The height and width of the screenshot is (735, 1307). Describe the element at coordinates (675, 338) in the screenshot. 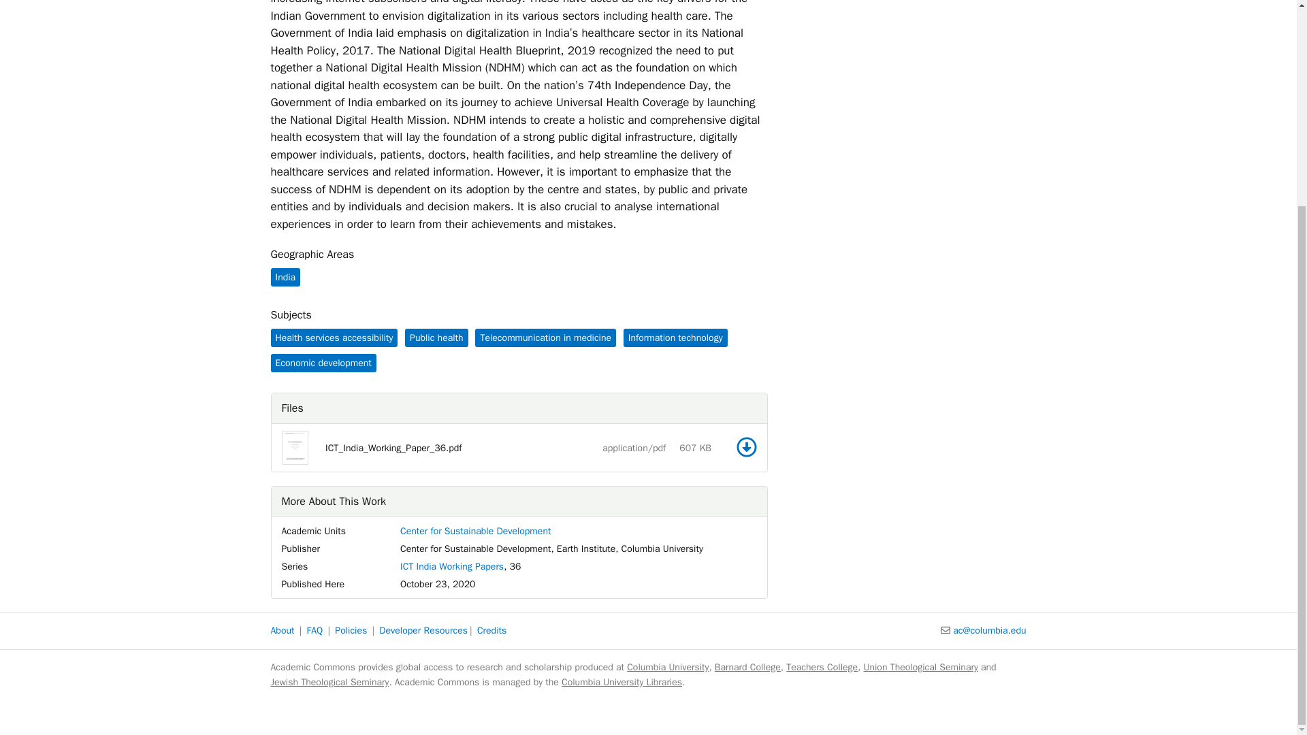

I see `Information technology` at that location.